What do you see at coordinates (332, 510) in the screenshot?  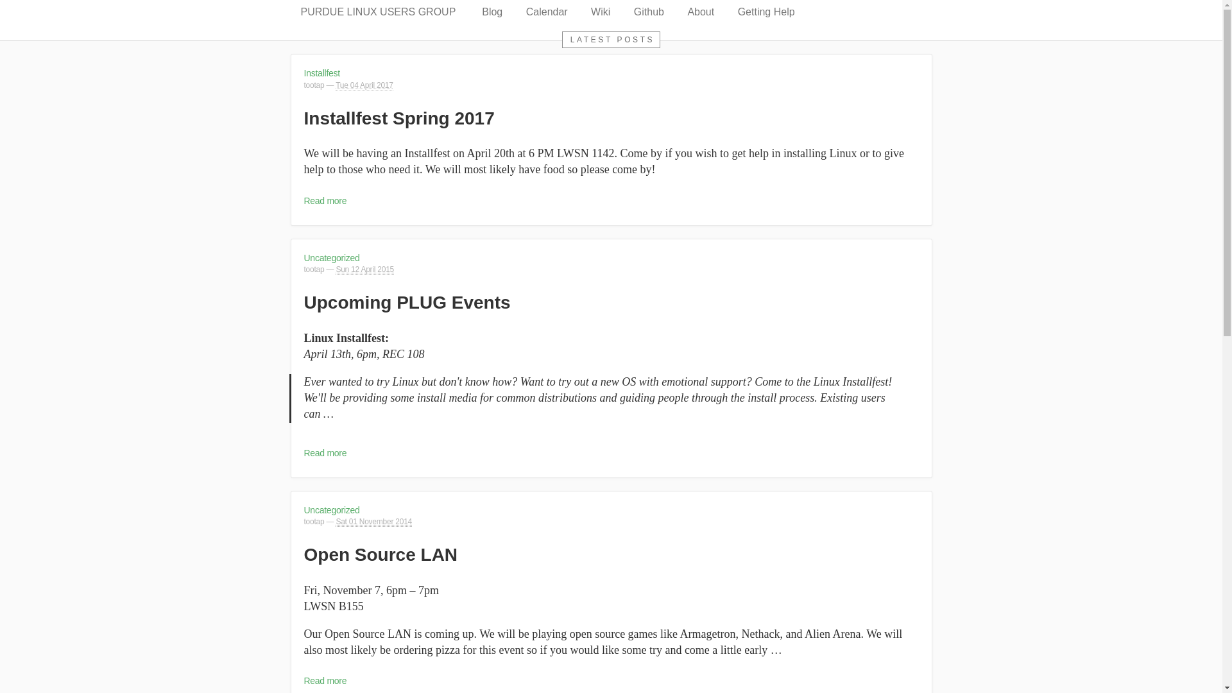 I see `Uncategorized` at bounding box center [332, 510].